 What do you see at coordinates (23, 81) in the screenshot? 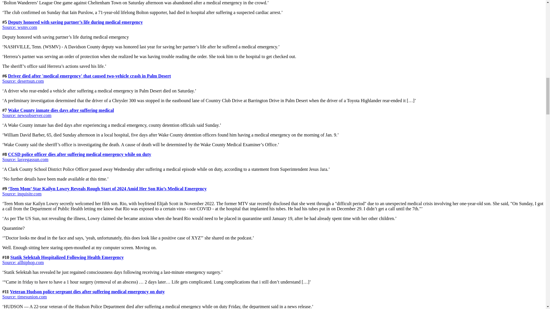
I see `Source: desertsun.com` at bounding box center [23, 81].